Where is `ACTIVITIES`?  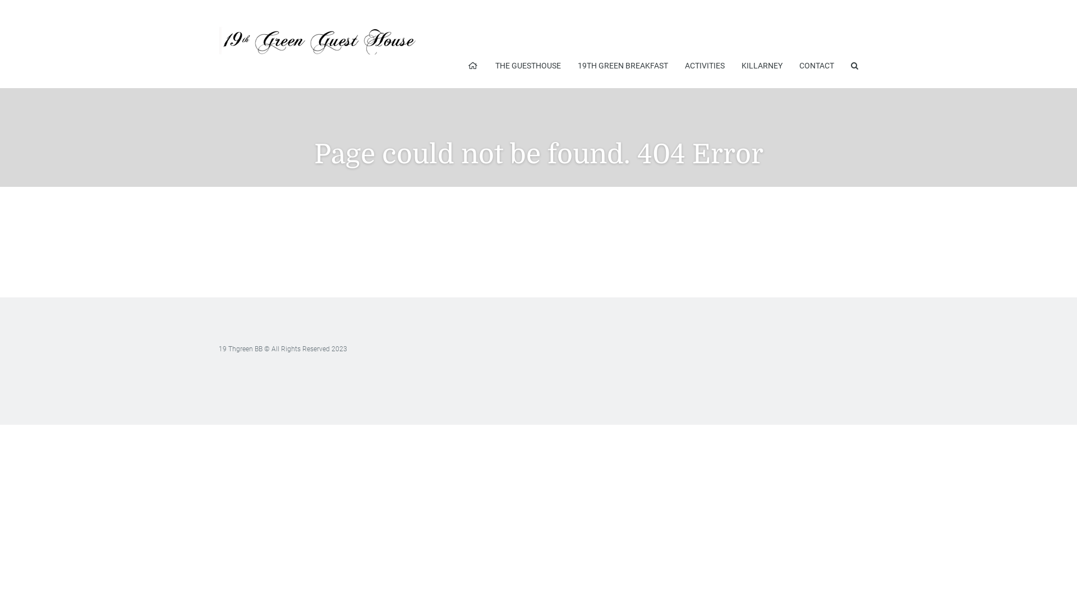
ACTIVITIES is located at coordinates (705, 66).